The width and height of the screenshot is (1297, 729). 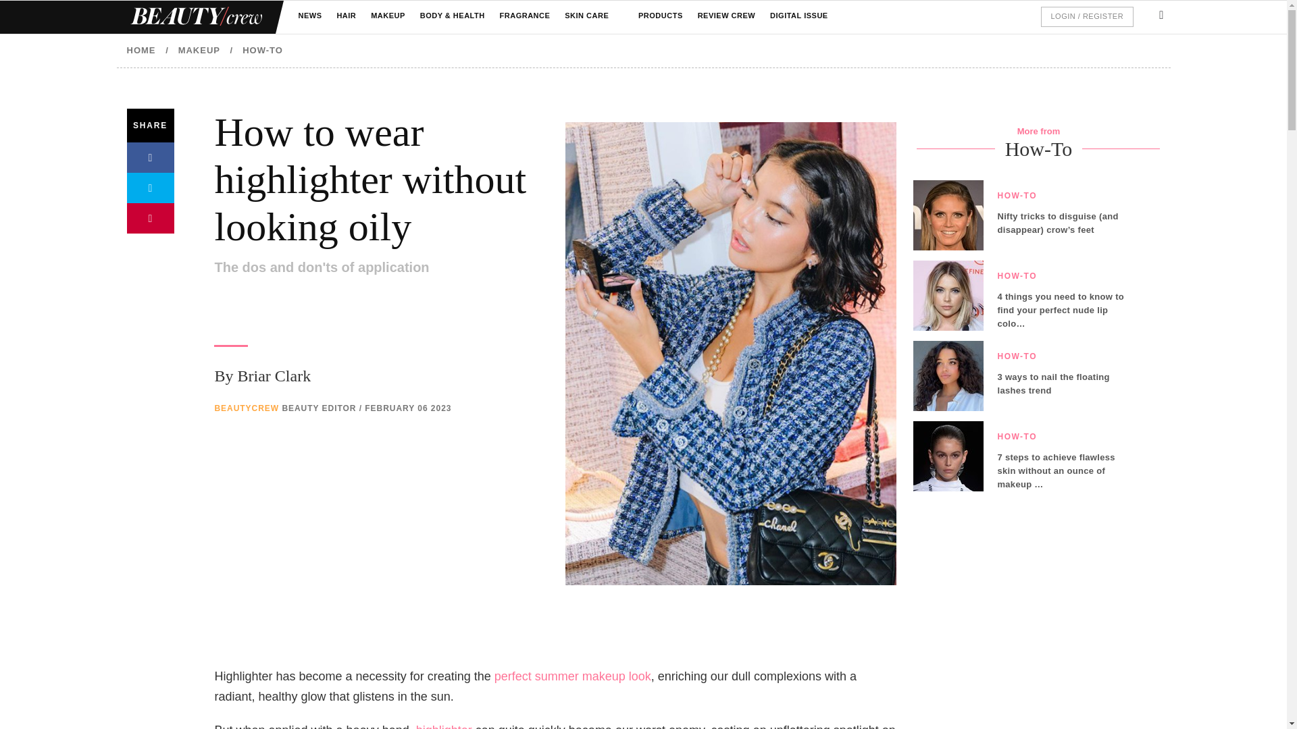 I want to click on NEWS, so click(x=309, y=16).